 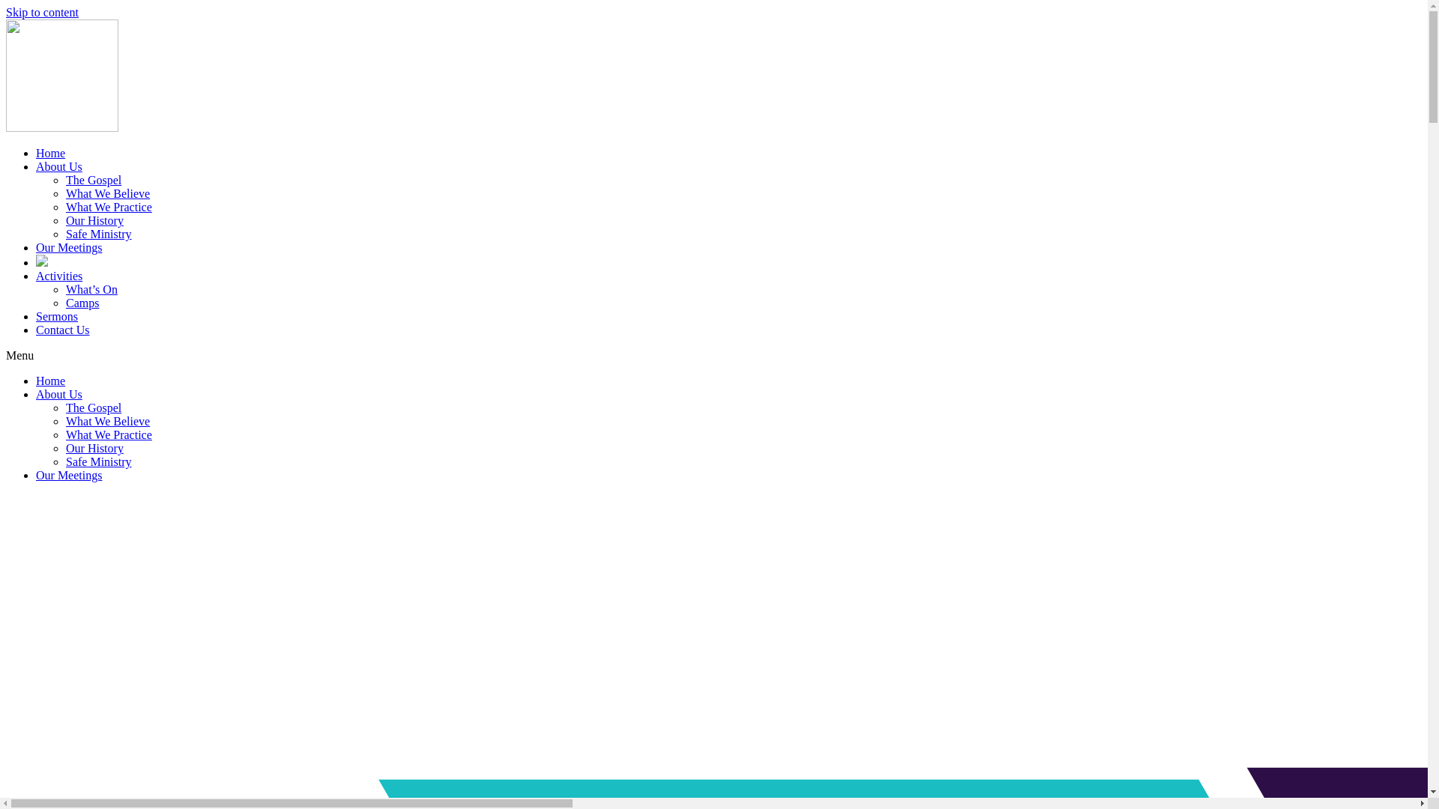 I want to click on About Us, so click(x=59, y=394).